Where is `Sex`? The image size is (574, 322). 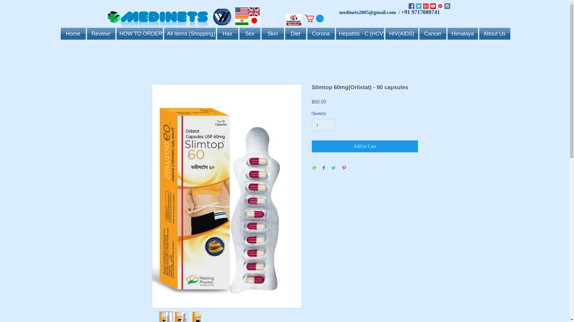
Sex is located at coordinates (249, 33).